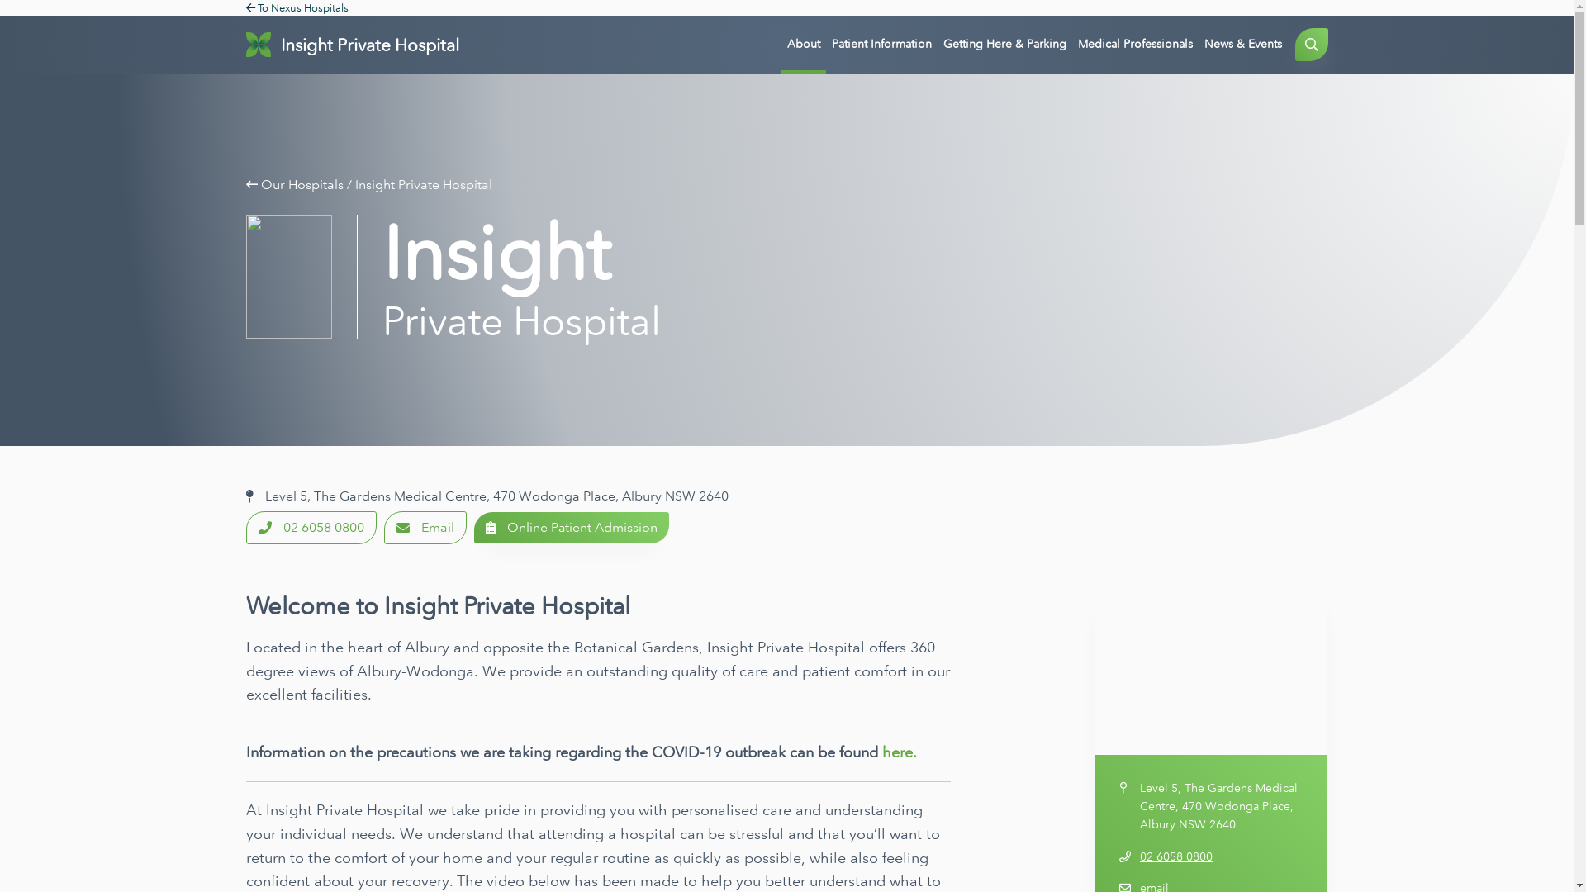 The image size is (1586, 892). I want to click on Our Hospitals, so click(302, 185).